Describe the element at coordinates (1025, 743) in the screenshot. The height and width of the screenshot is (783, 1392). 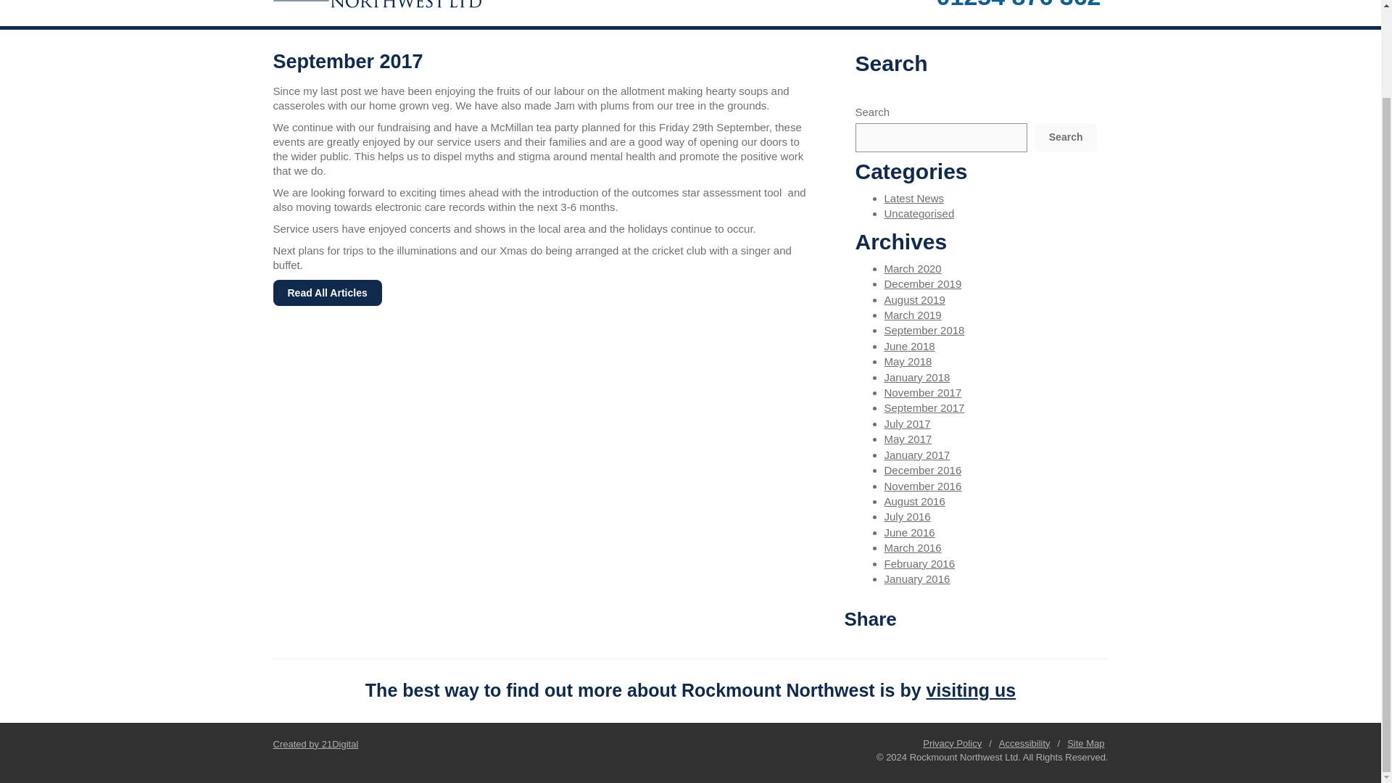
I see `Accessibility` at that location.